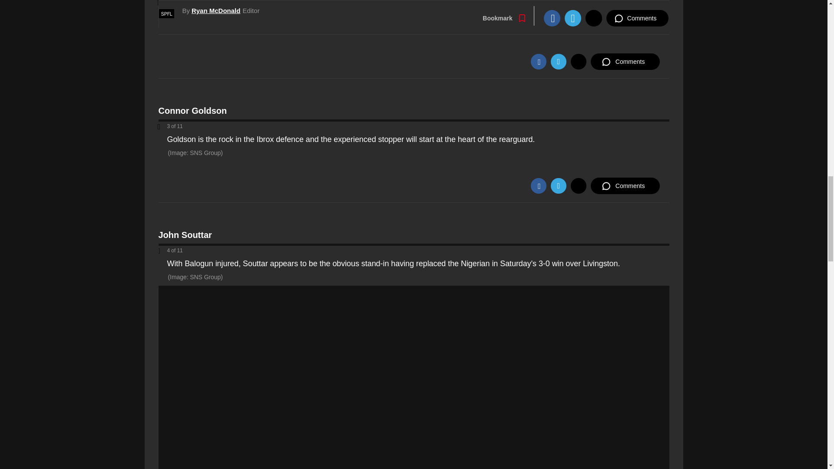  What do you see at coordinates (625, 62) in the screenshot?
I see `Comments` at bounding box center [625, 62].